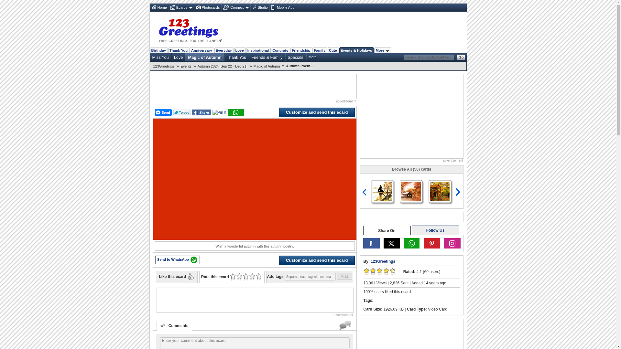  What do you see at coordinates (160, 57) in the screenshot?
I see `Miss You` at bounding box center [160, 57].